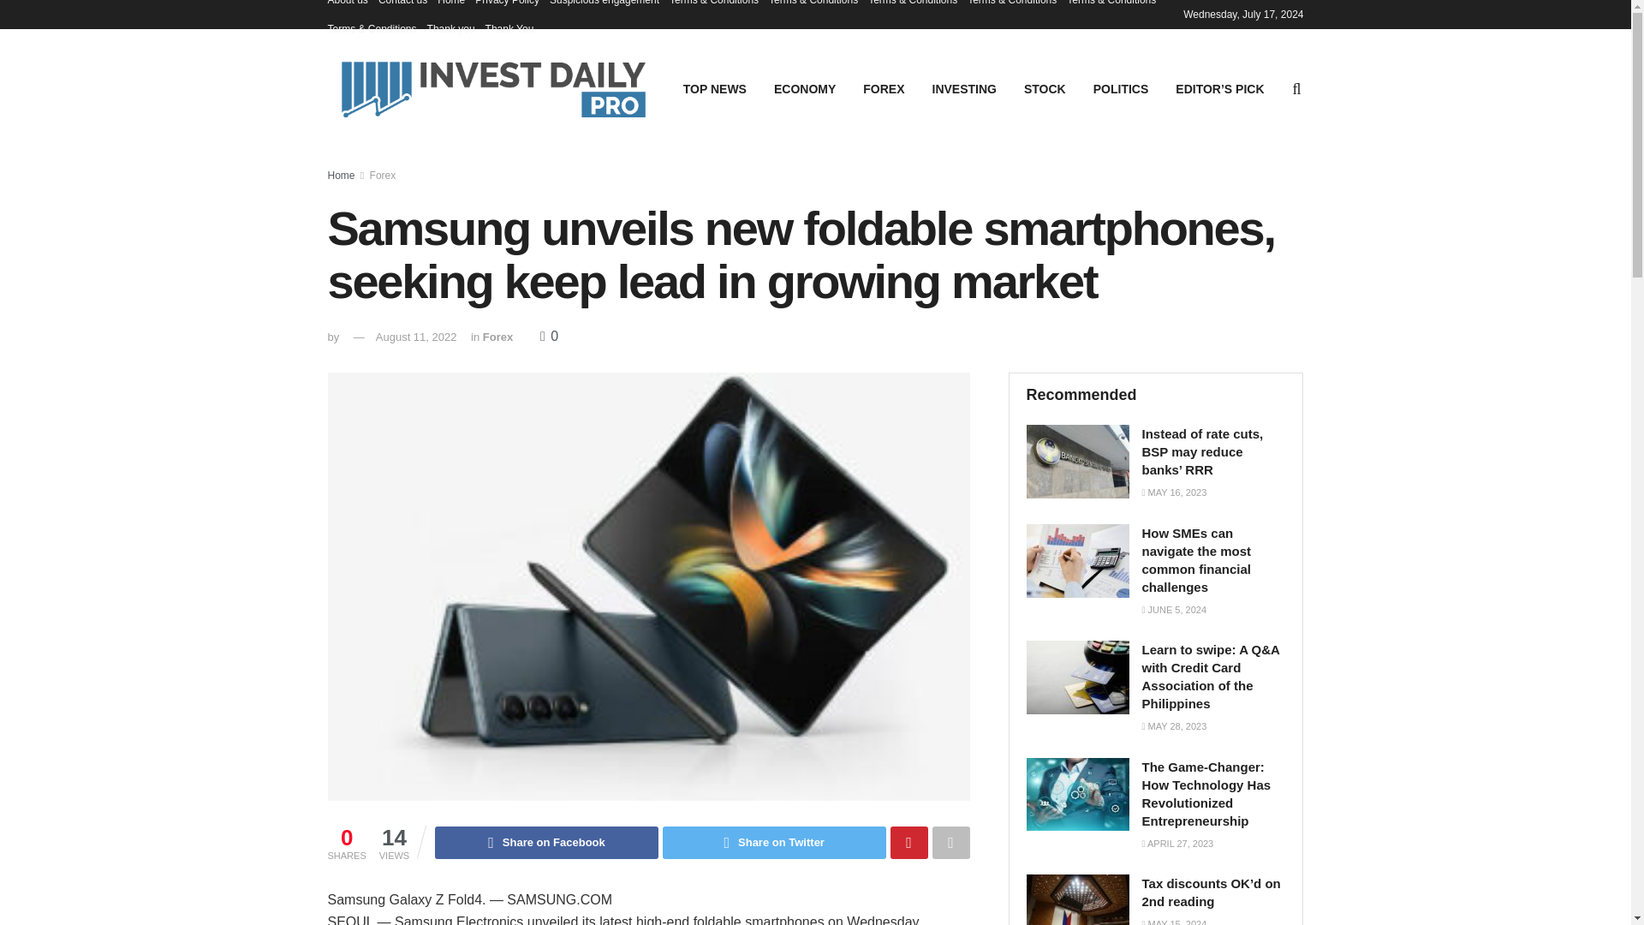 This screenshot has height=925, width=1644. Describe the element at coordinates (604, 7) in the screenshot. I see `Suspicious engagement` at that location.